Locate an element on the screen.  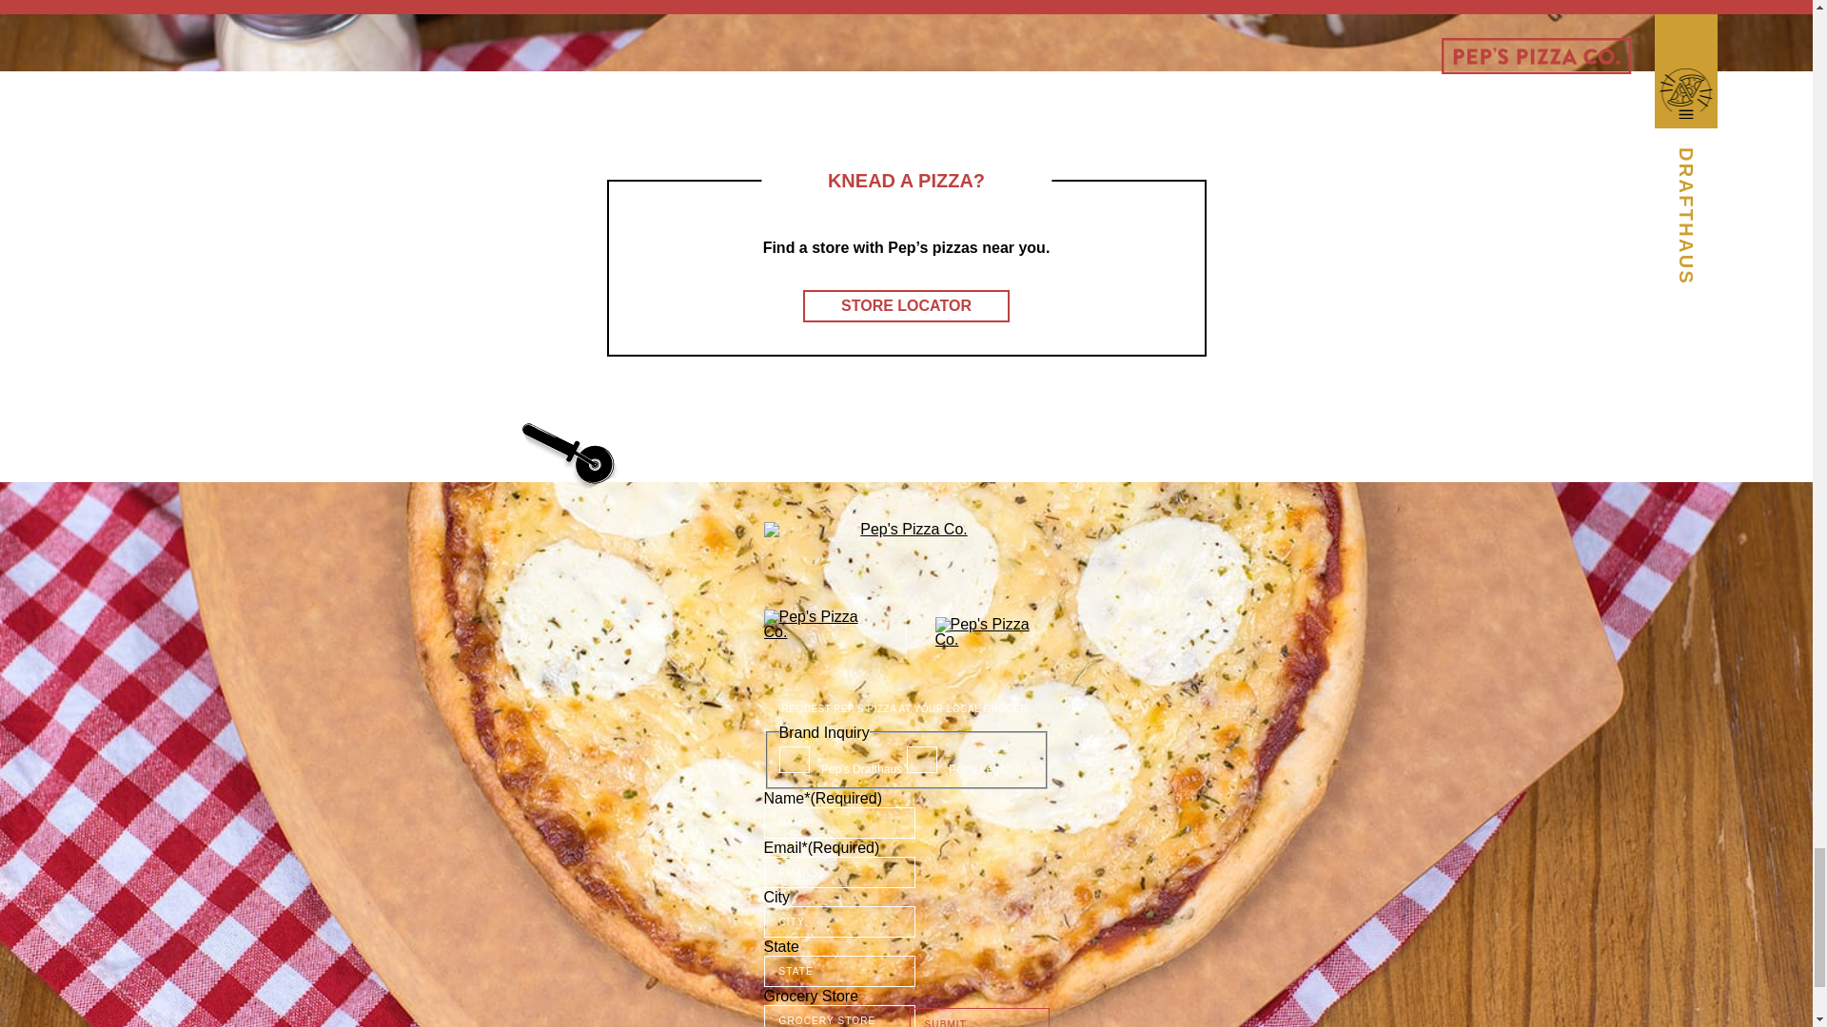
Pep's Pizza Co. is located at coordinates (992, 639).